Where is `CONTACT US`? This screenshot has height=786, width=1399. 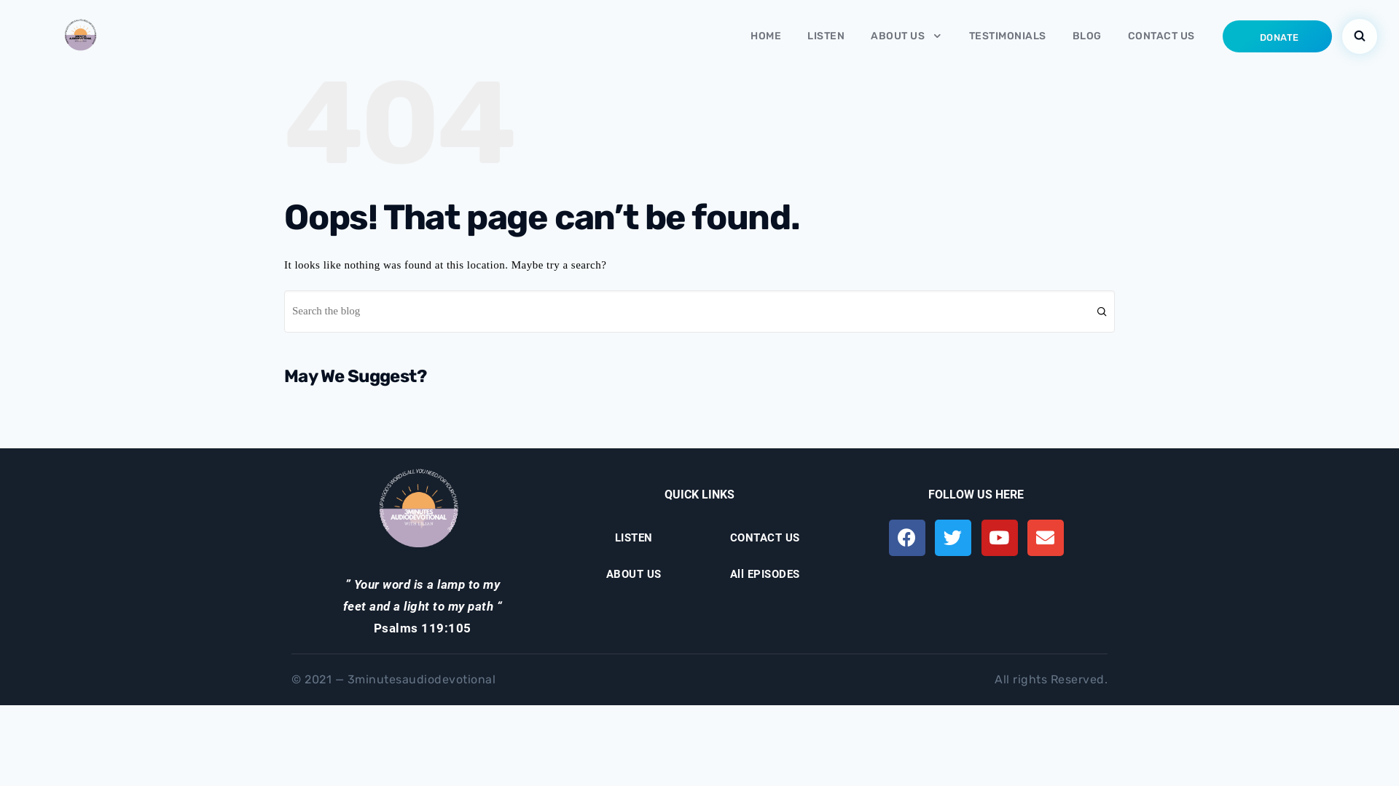
CONTACT US is located at coordinates (1161, 36).